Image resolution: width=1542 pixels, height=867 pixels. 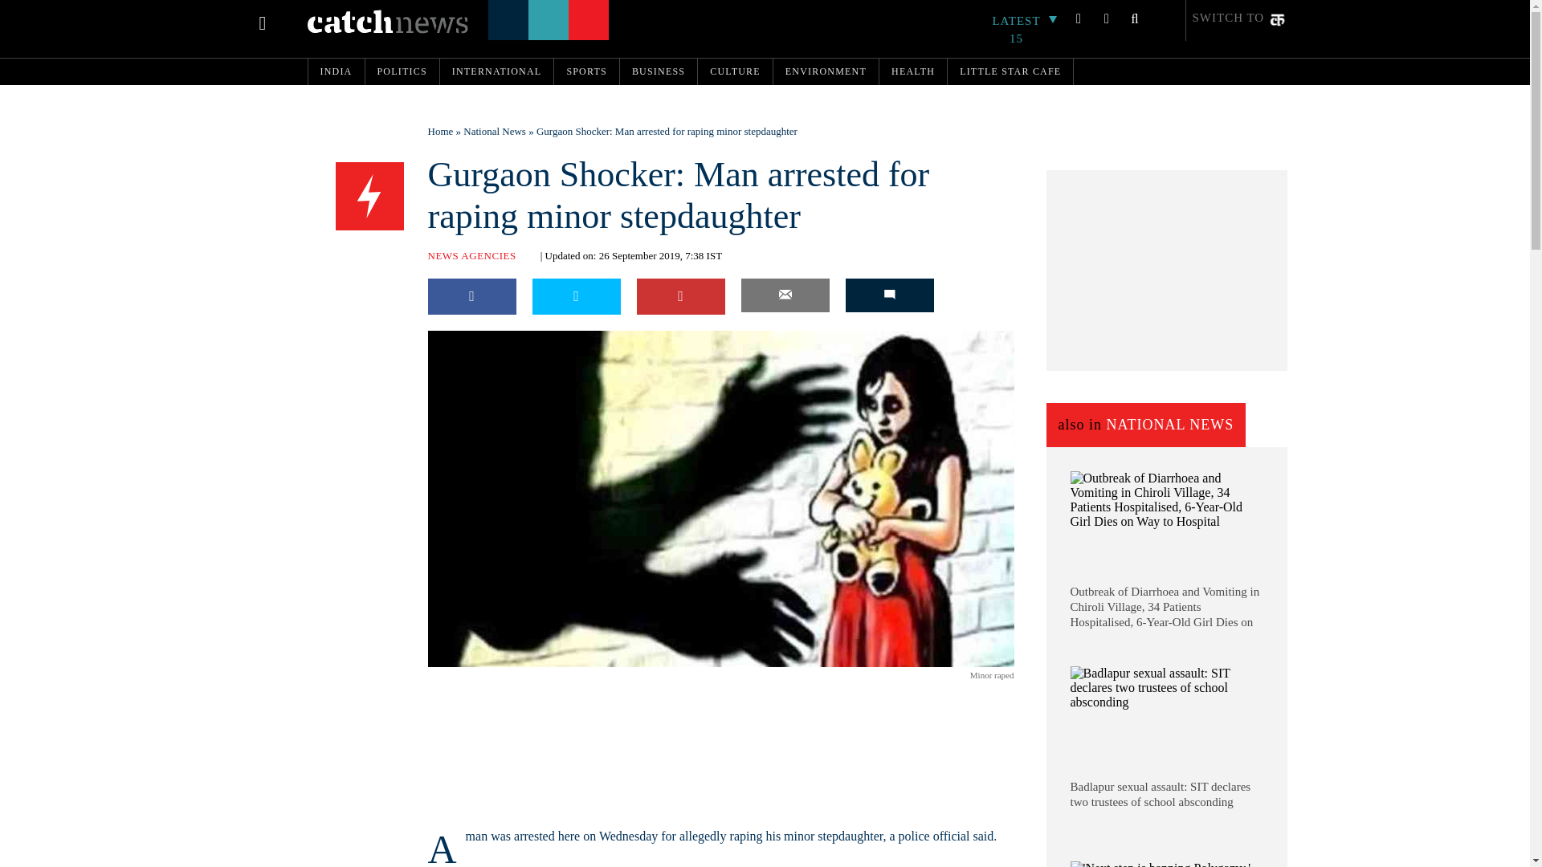 What do you see at coordinates (1025, 30) in the screenshot?
I see `LATEST 15` at bounding box center [1025, 30].